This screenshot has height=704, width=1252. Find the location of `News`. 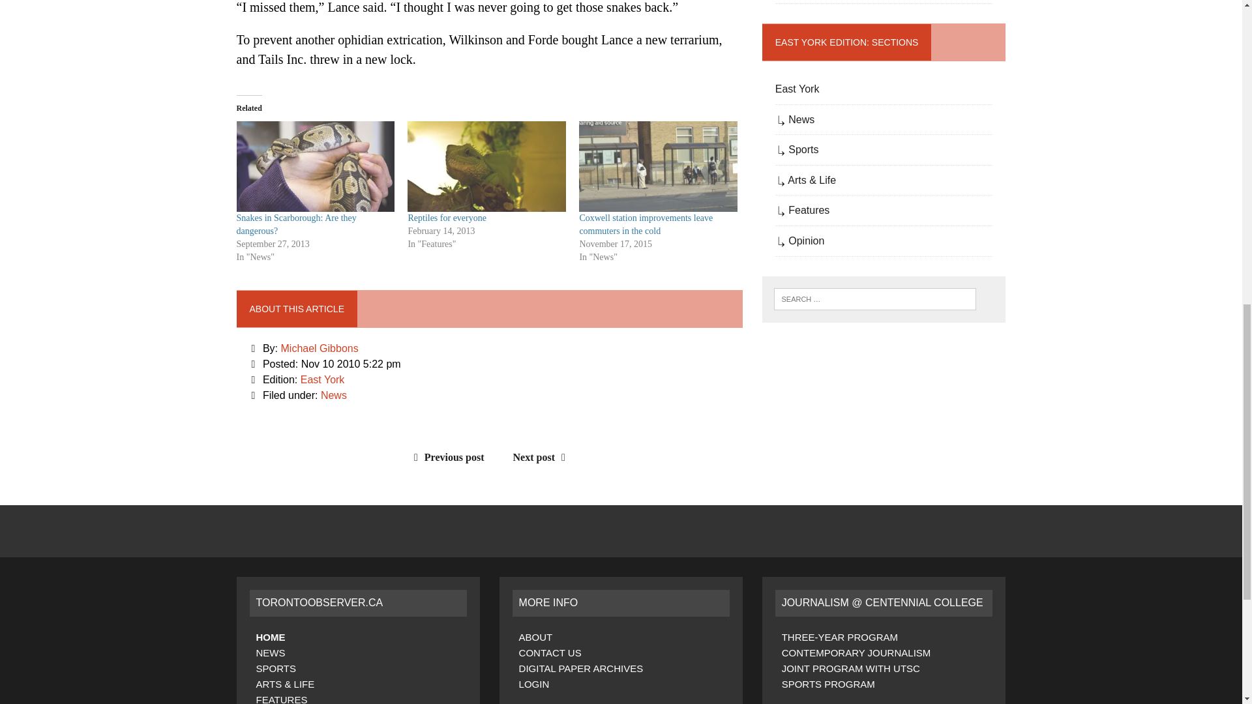

News is located at coordinates (270, 652).